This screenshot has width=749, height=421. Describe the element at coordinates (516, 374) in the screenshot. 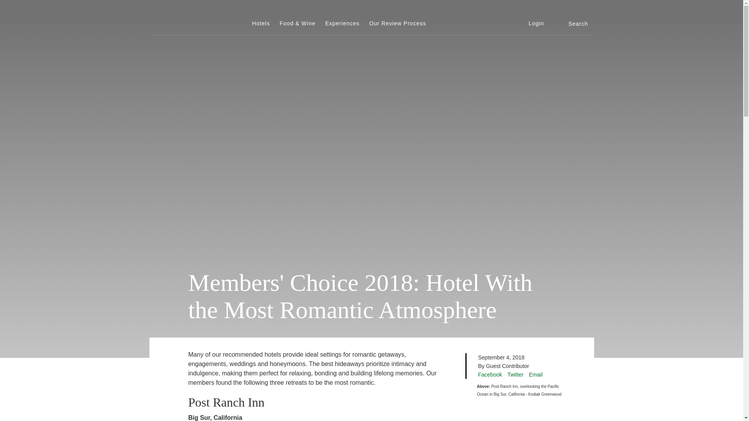

I see `Twitter` at that location.